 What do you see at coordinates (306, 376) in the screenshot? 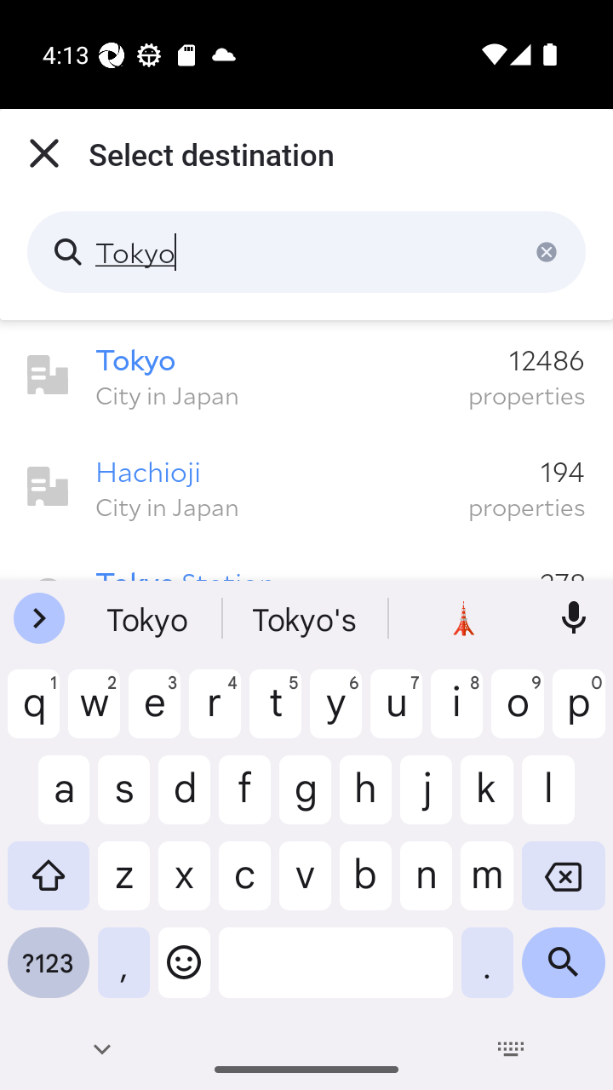
I see `Tokyo 12486 City in Japan properties` at bounding box center [306, 376].